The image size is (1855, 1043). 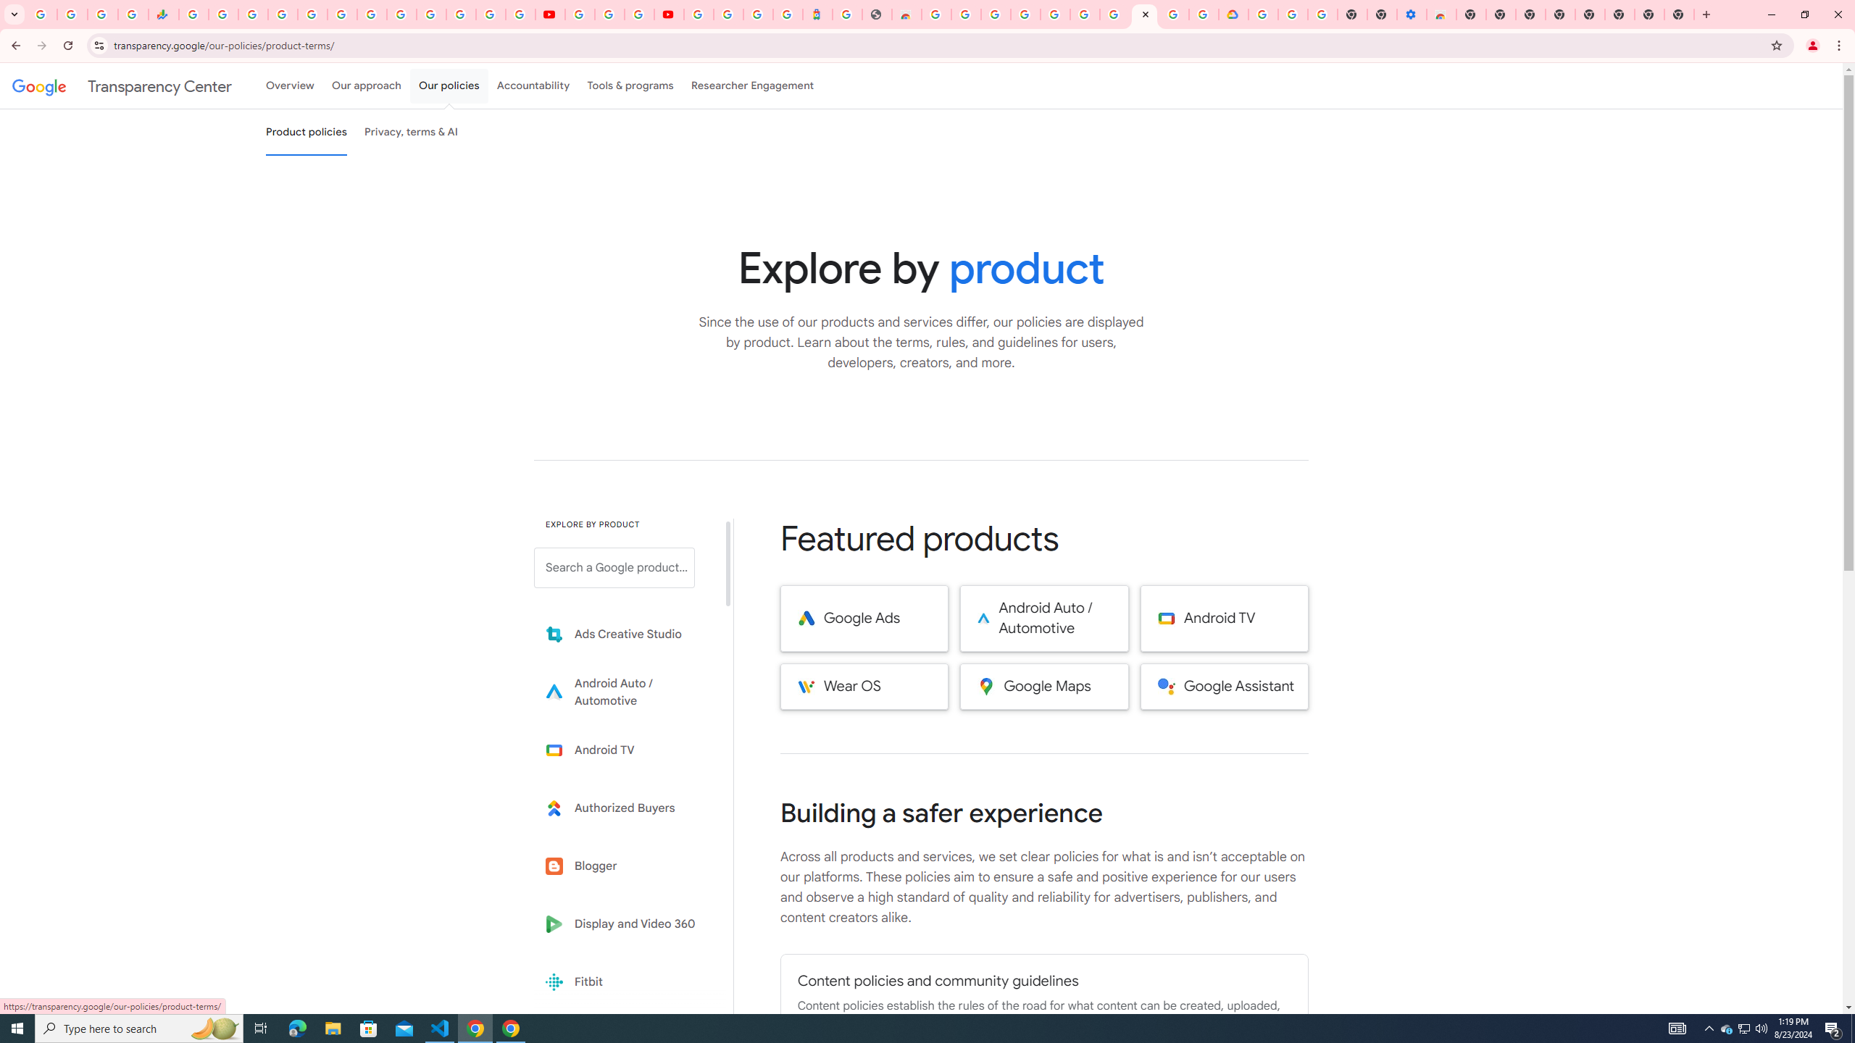 I want to click on Learn more about Ads Creative Studio, so click(x=625, y=634).